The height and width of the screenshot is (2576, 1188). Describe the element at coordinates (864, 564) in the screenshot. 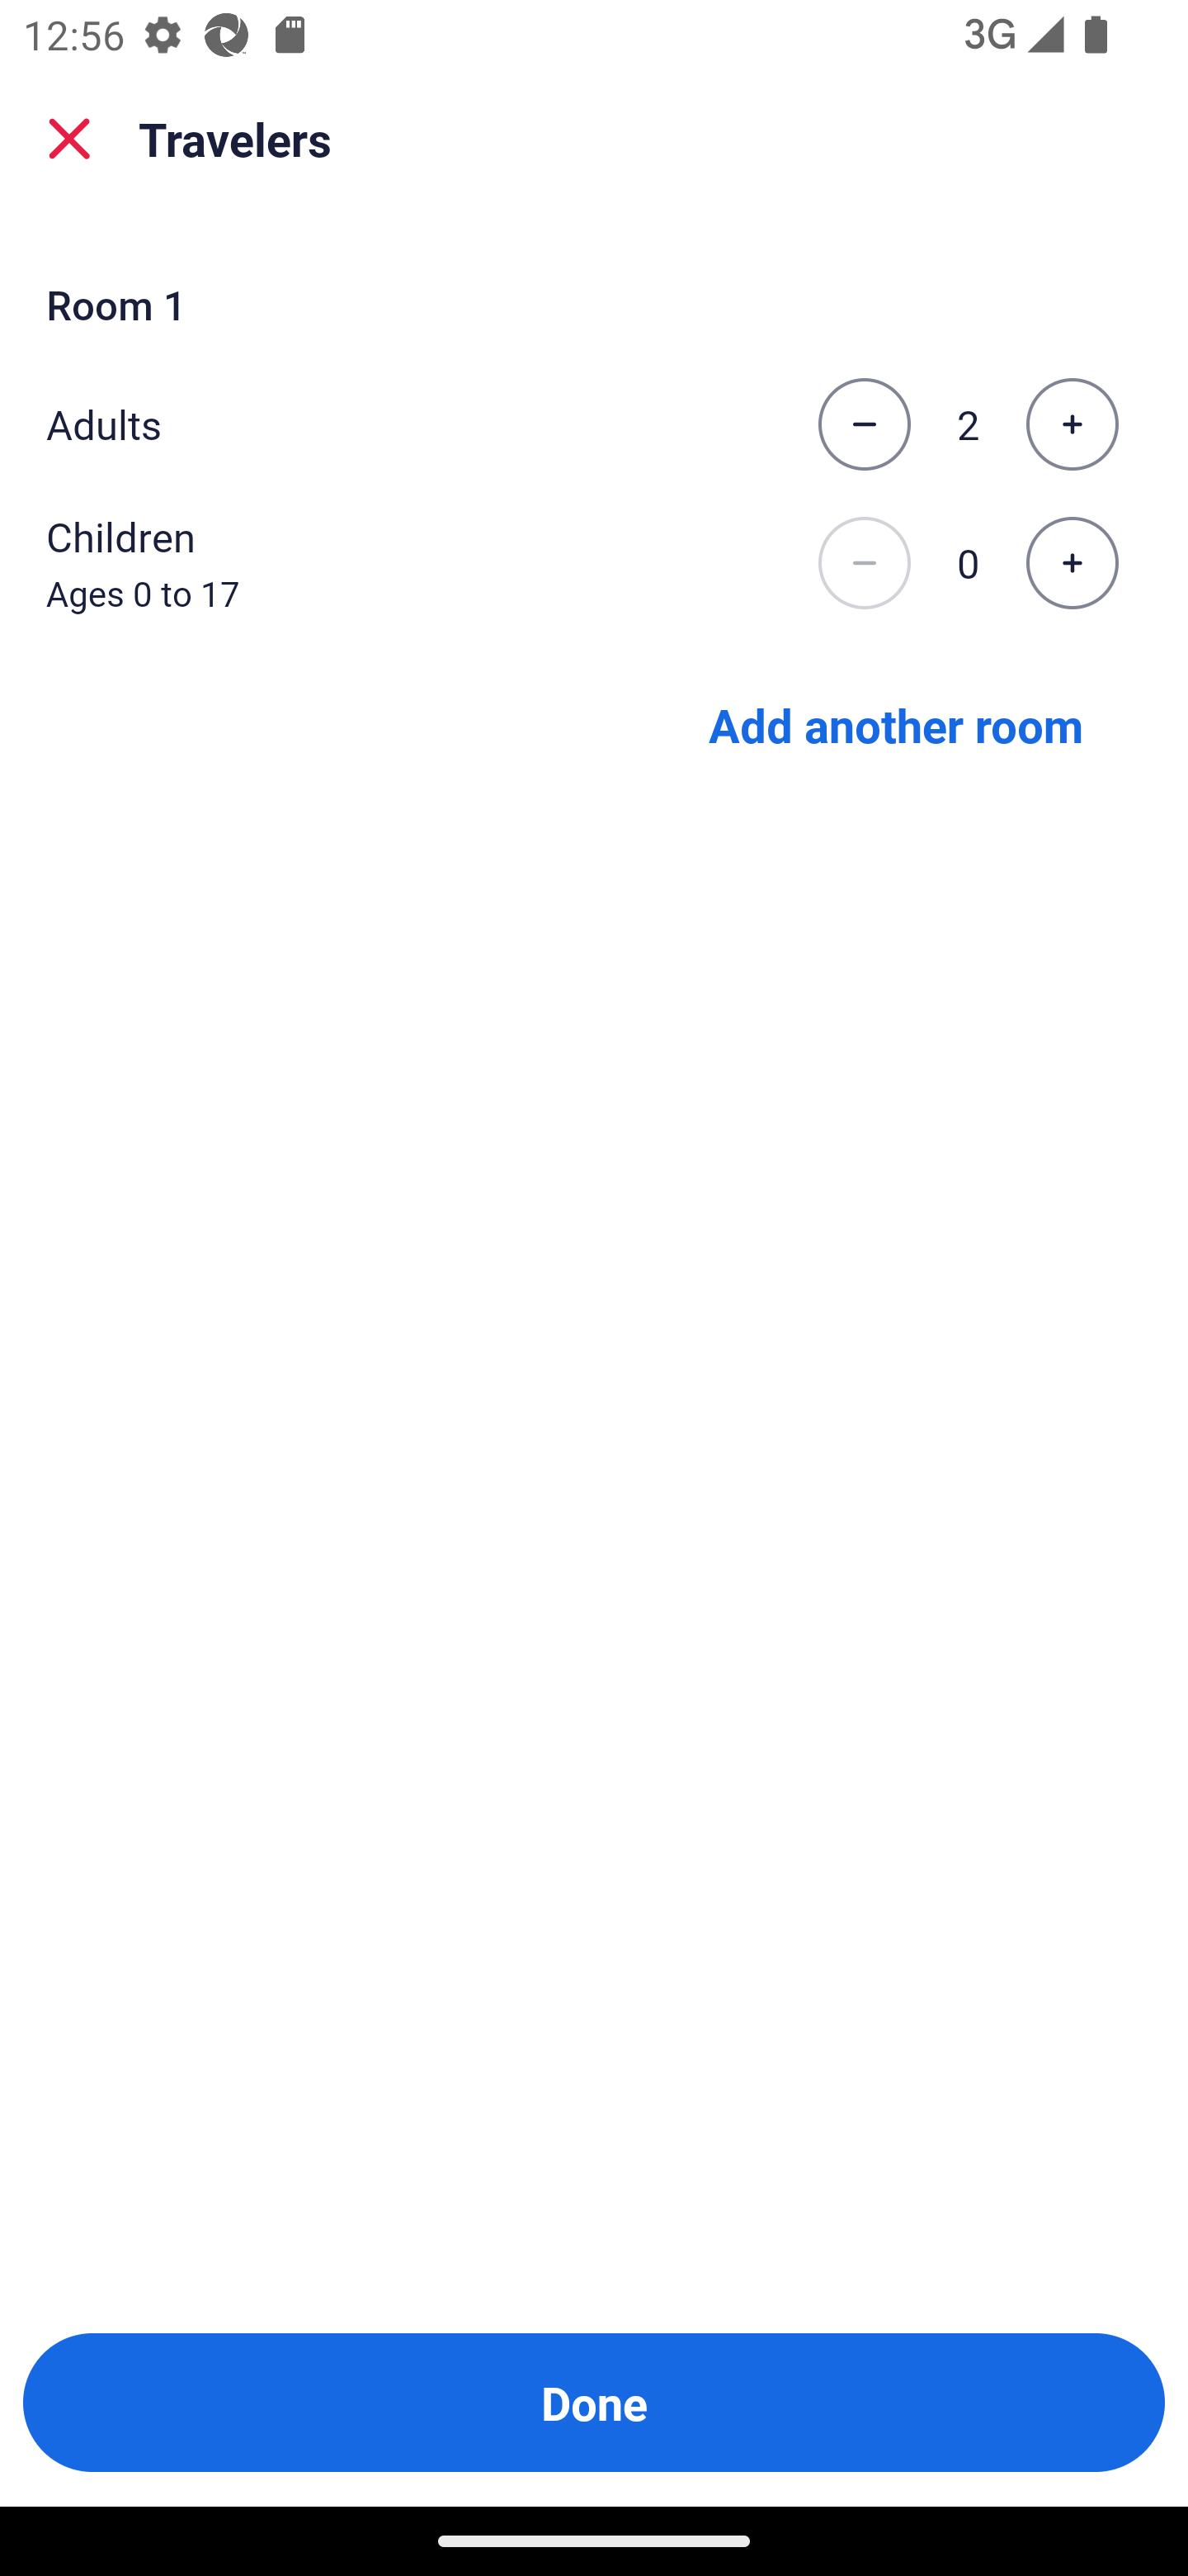

I see `Decrease the number of children` at that location.